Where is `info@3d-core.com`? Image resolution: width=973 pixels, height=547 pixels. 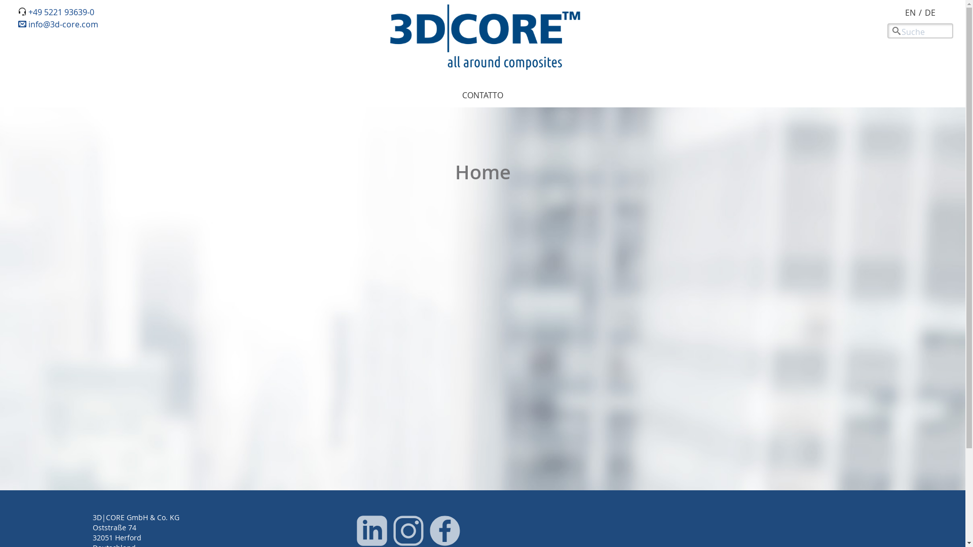
info@3d-core.com is located at coordinates (58, 24).